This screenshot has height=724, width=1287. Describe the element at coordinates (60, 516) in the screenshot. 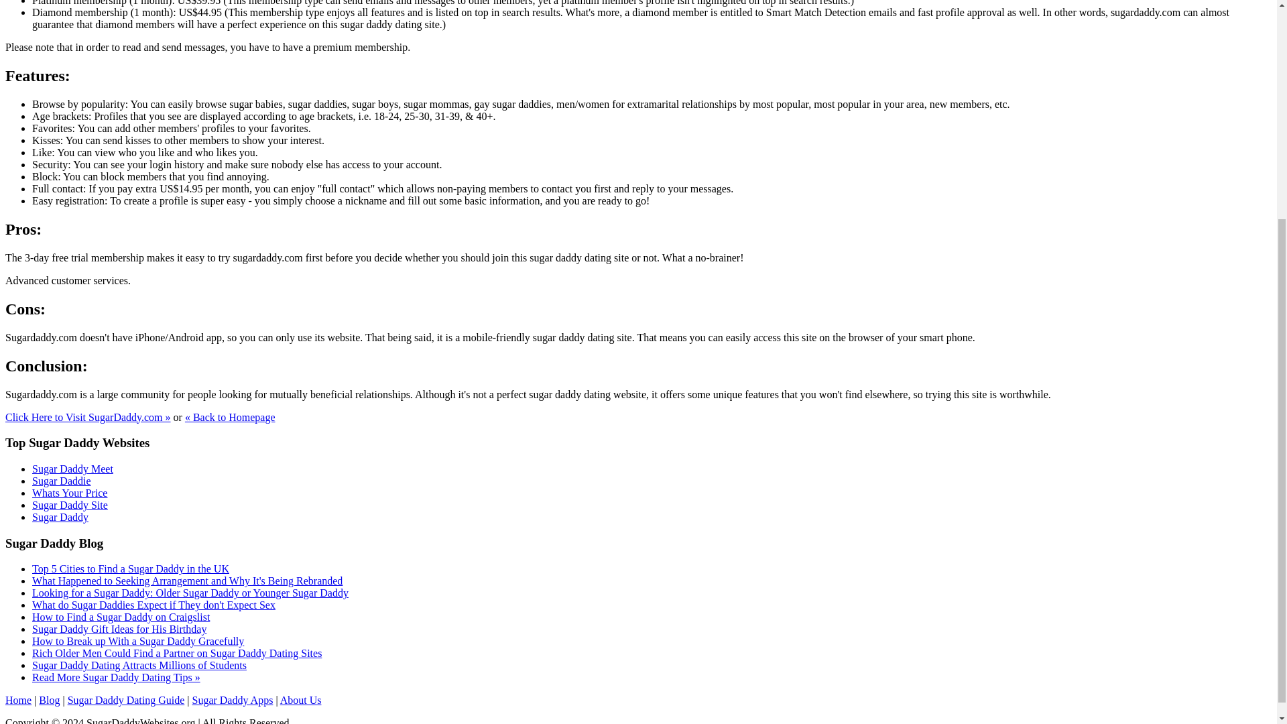

I see `Sugar Daddy` at that location.